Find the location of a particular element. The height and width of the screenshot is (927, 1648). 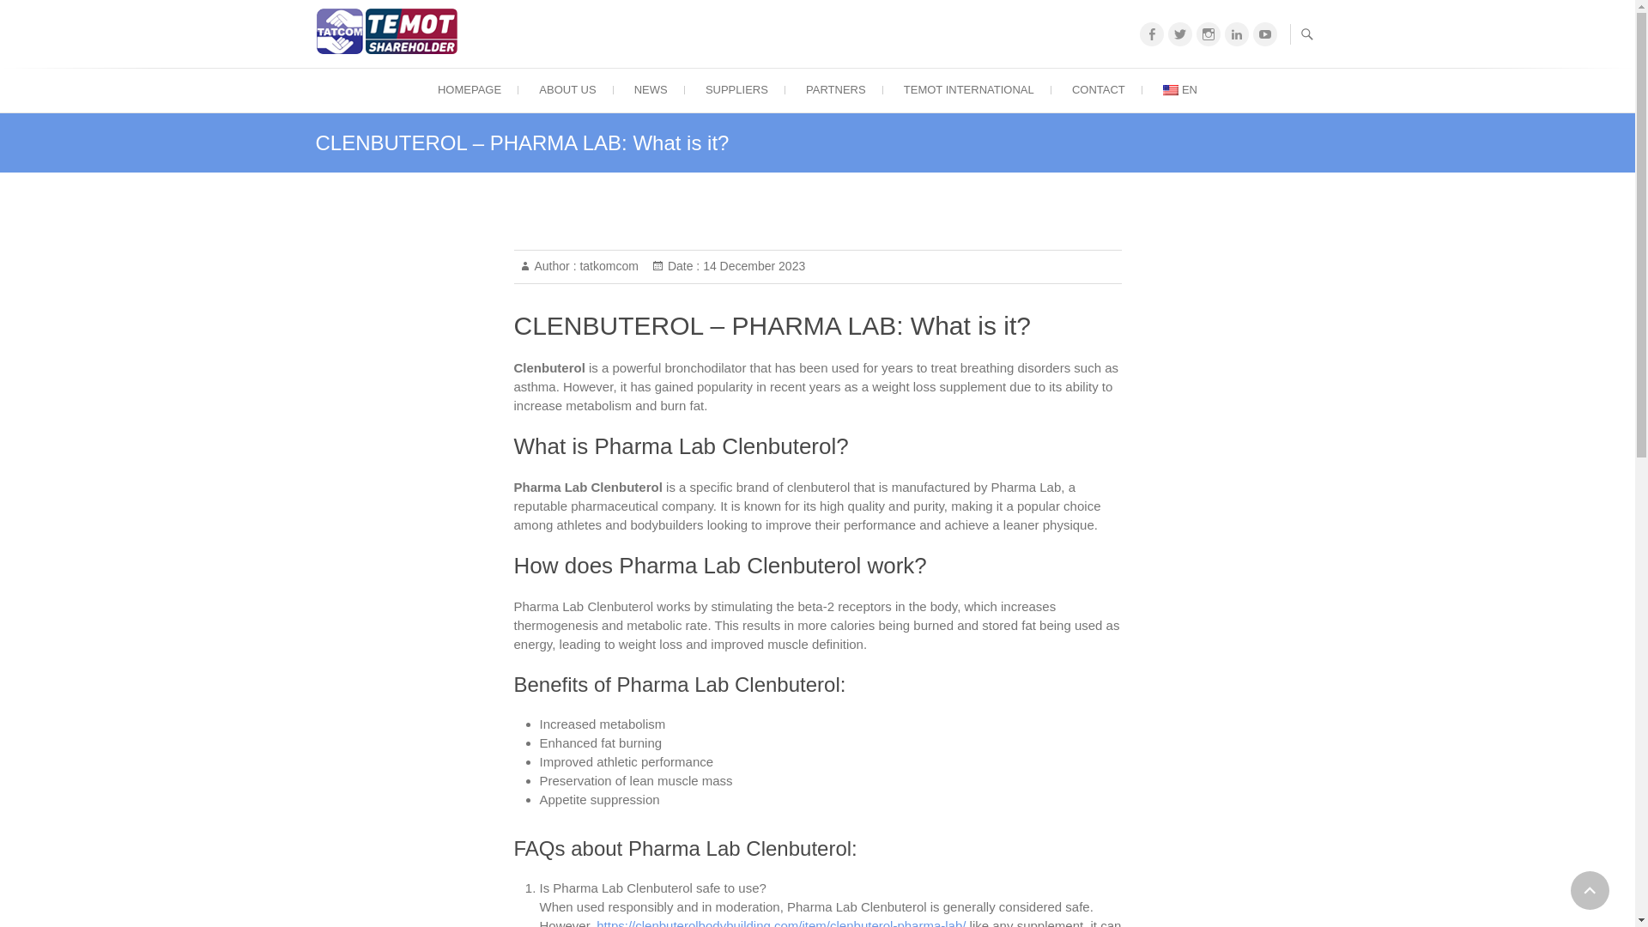

CONTACT is located at coordinates (1098, 89).